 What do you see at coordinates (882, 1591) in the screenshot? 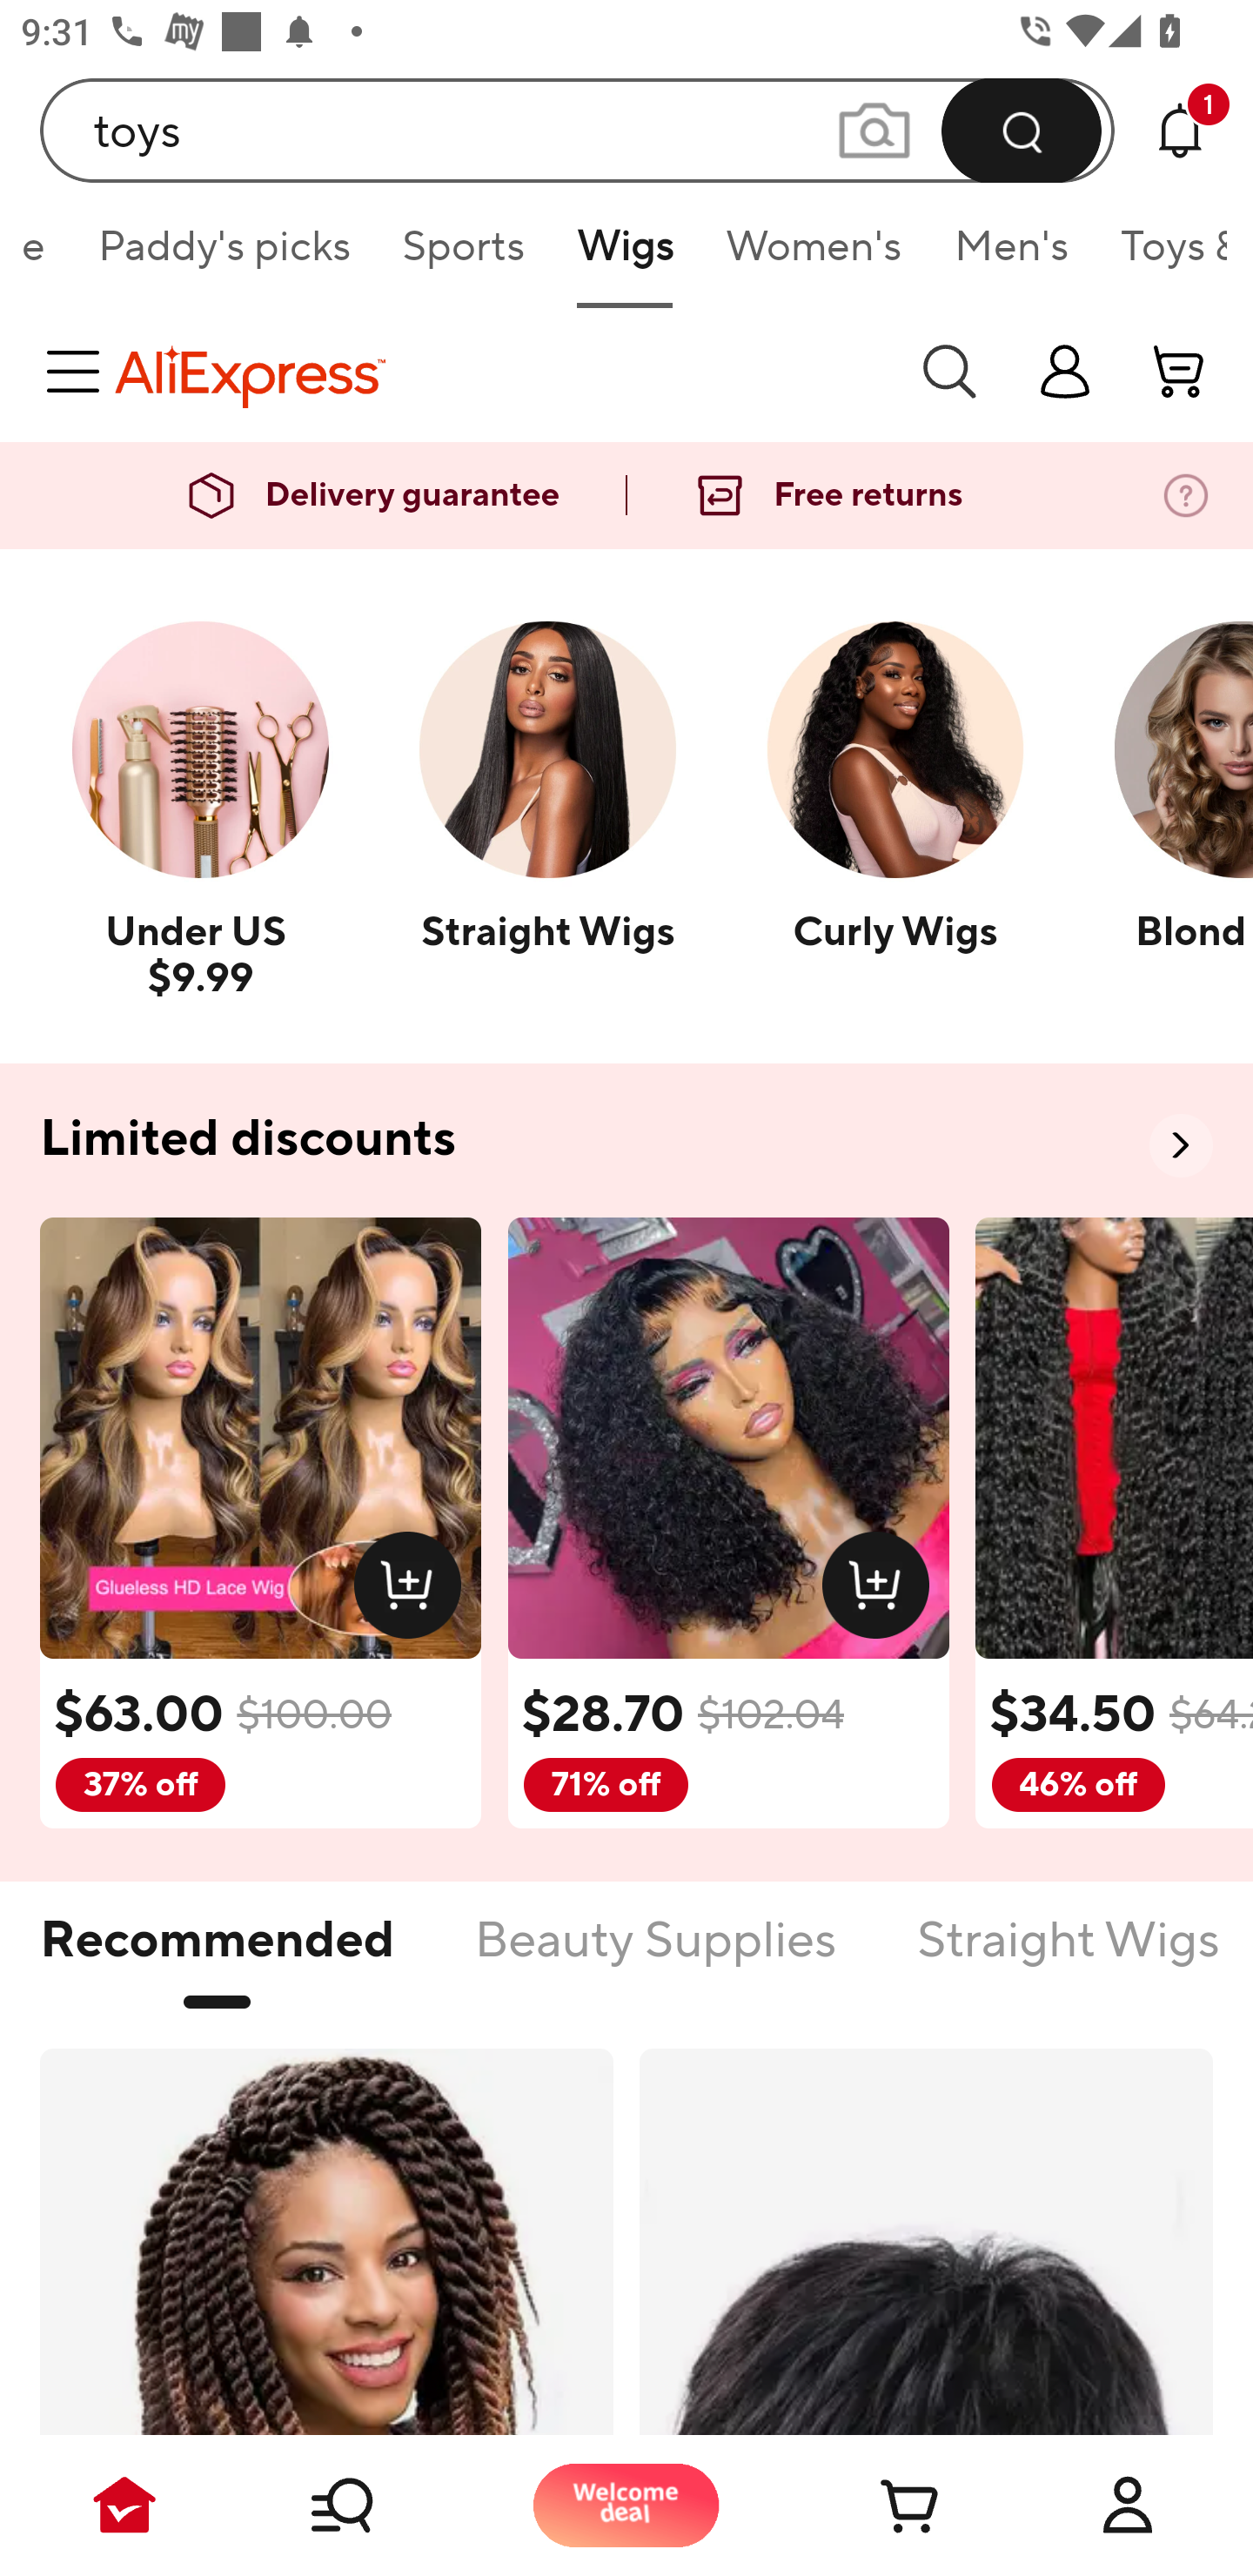
I see `128x128.png_` at bounding box center [882, 1591].